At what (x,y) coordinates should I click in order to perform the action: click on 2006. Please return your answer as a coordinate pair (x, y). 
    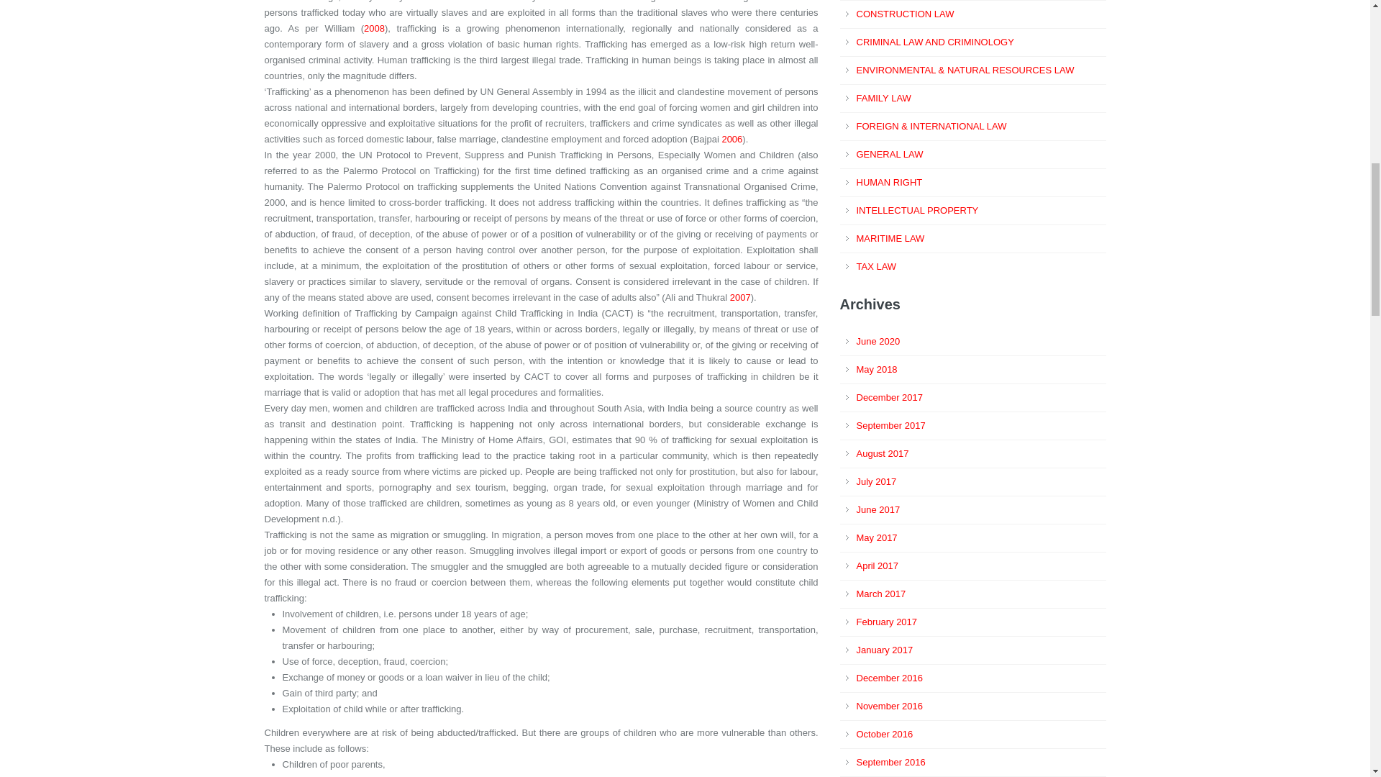
    Looking at the image, I should click on (731, 138).